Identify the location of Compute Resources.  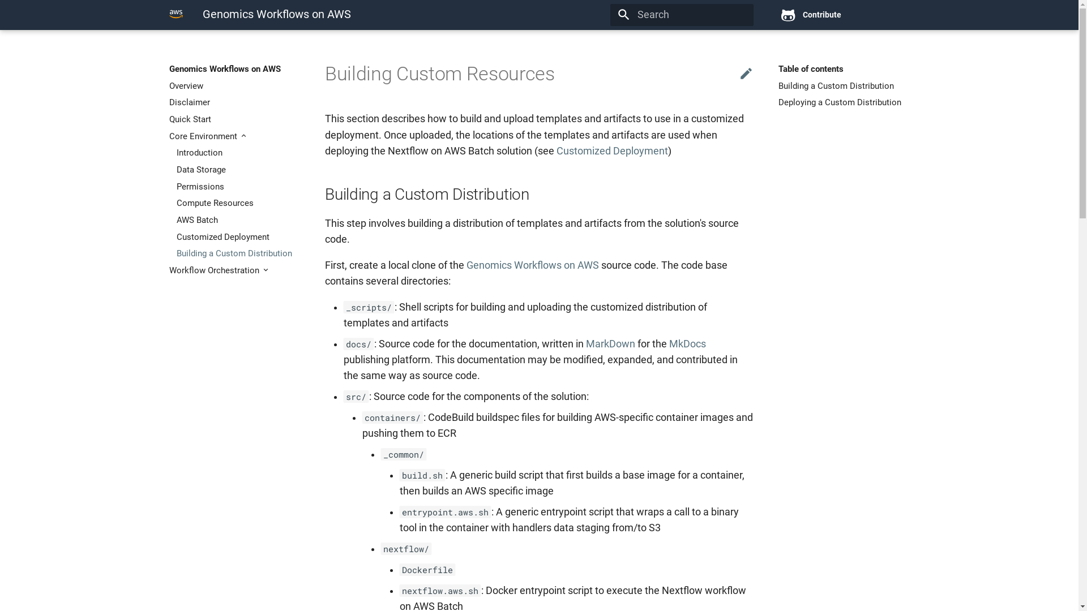
(238, 203).